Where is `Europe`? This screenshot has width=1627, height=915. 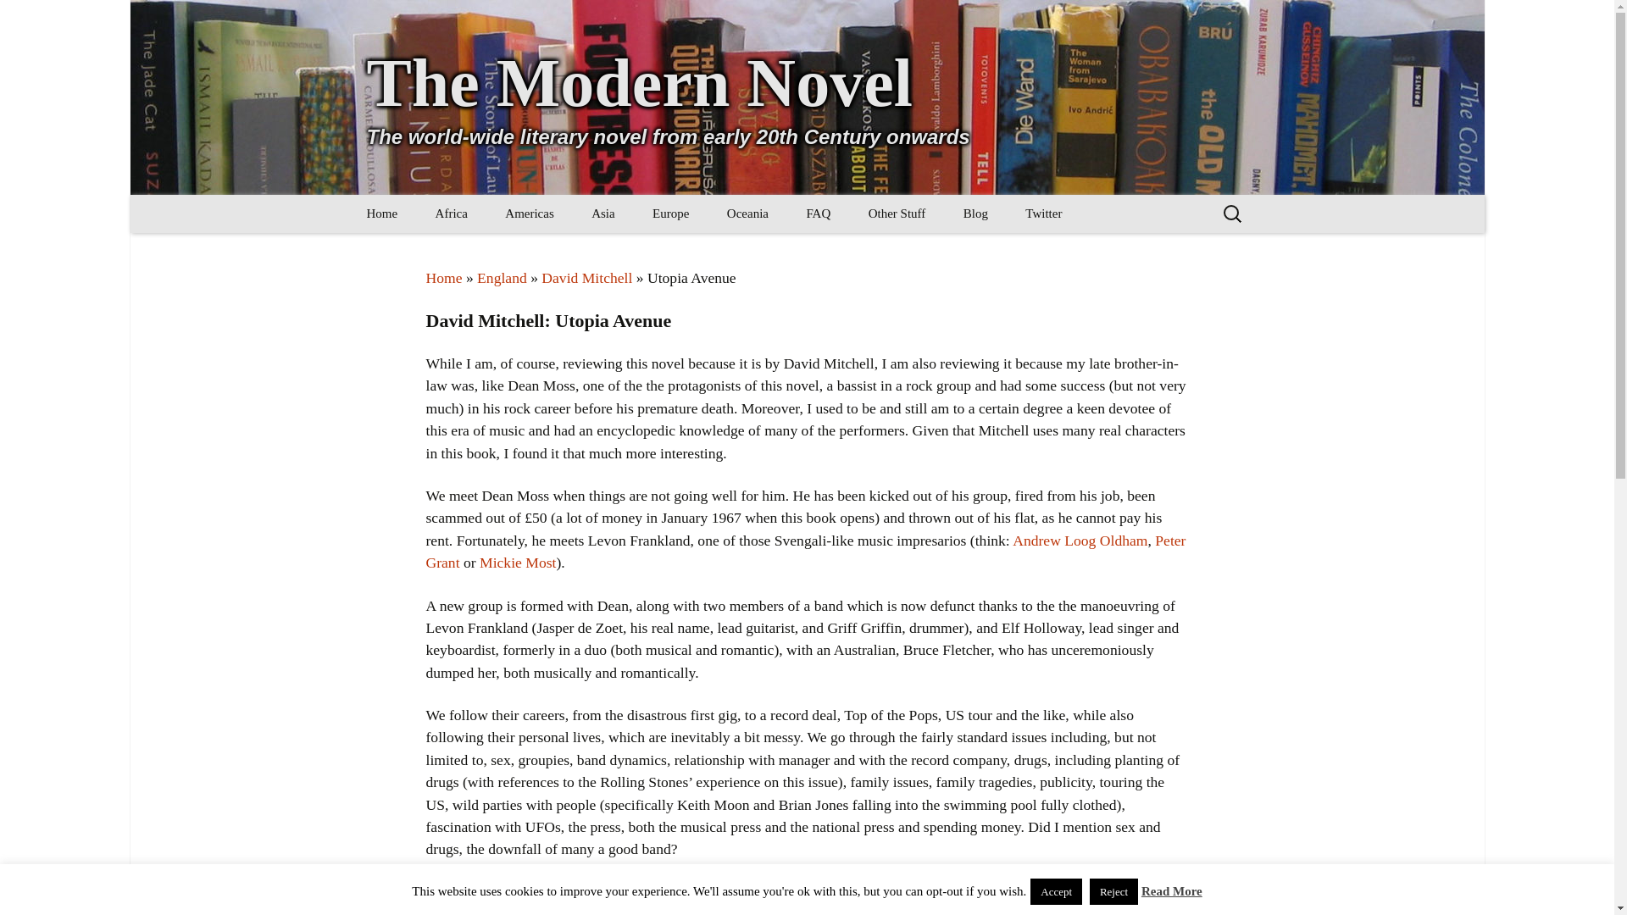
Europe is located at coordinates (671, 213).